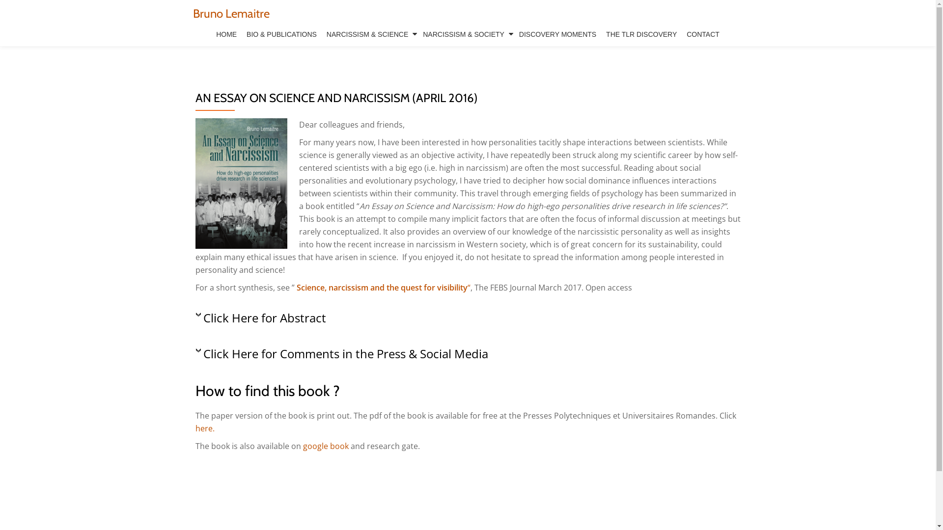 The image size is (943, 530). I want to click on Skip to content, so click(0, 20).